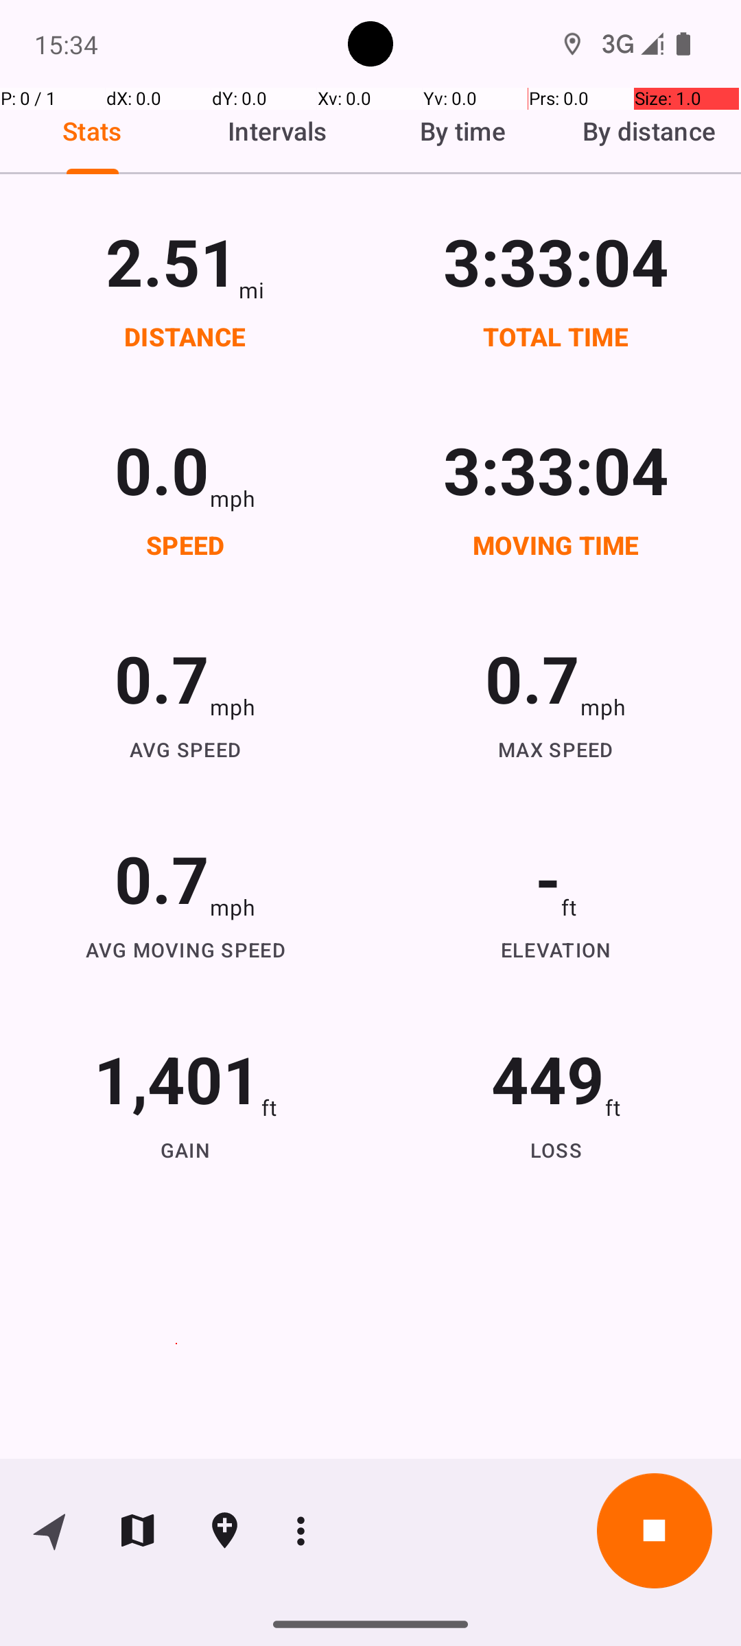 This screenshot has height=1646, width=741. I want to click on Insert marker, so click(225, 1531).